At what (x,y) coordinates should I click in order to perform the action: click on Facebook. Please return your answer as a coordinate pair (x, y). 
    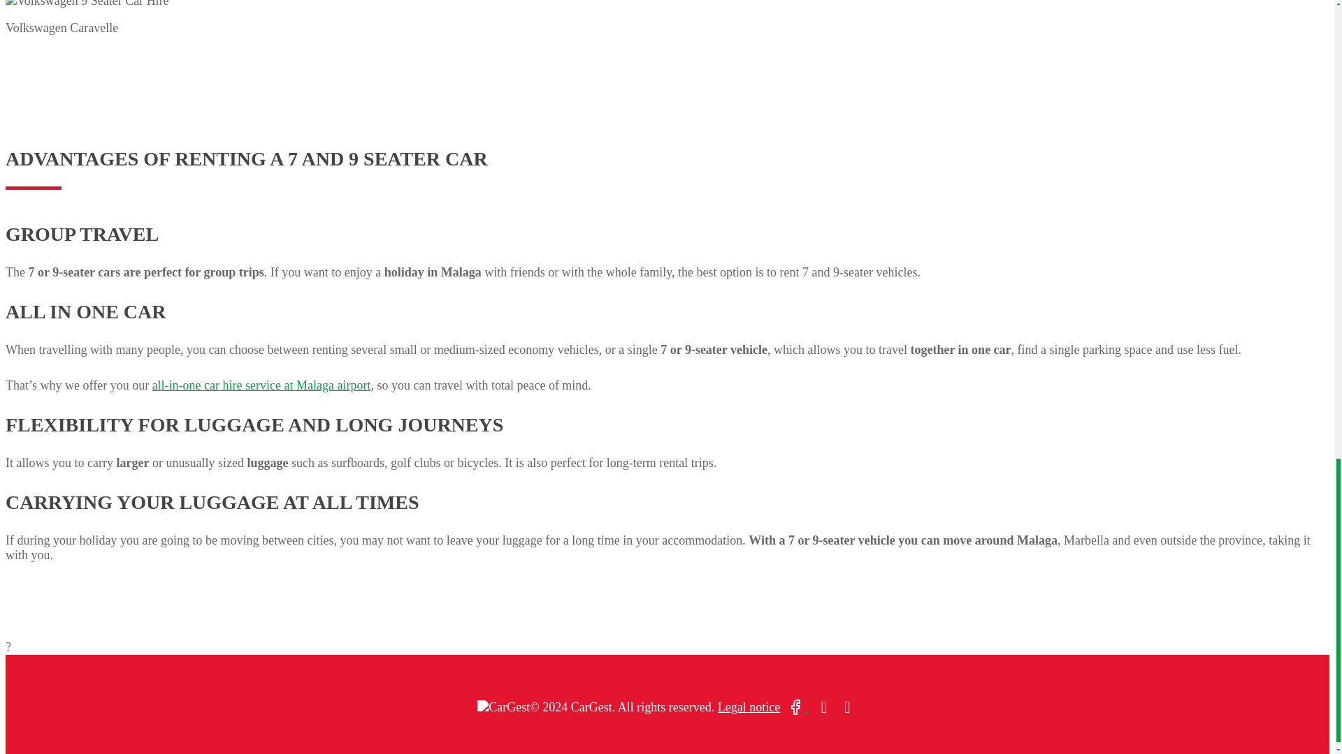
    Looking at the image, I should click on (797, 707).